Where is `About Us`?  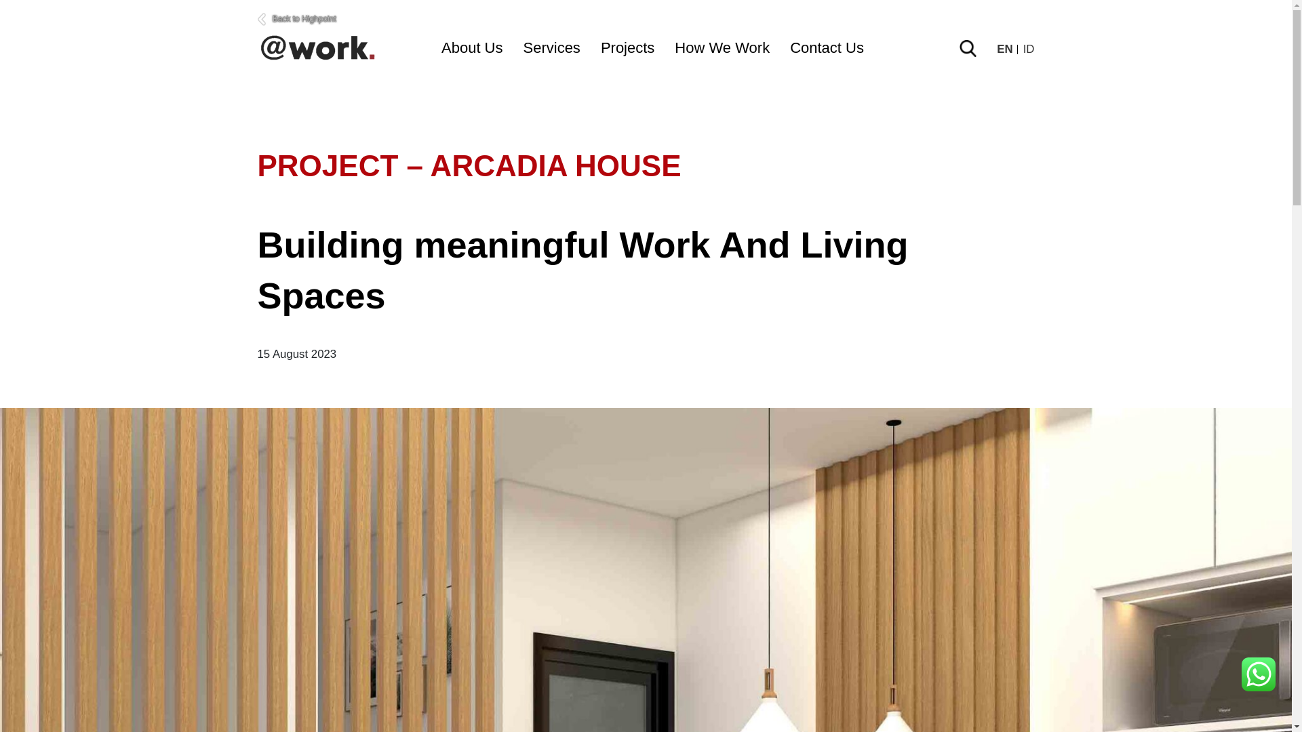
About Us is located at coordinates (472, 47).